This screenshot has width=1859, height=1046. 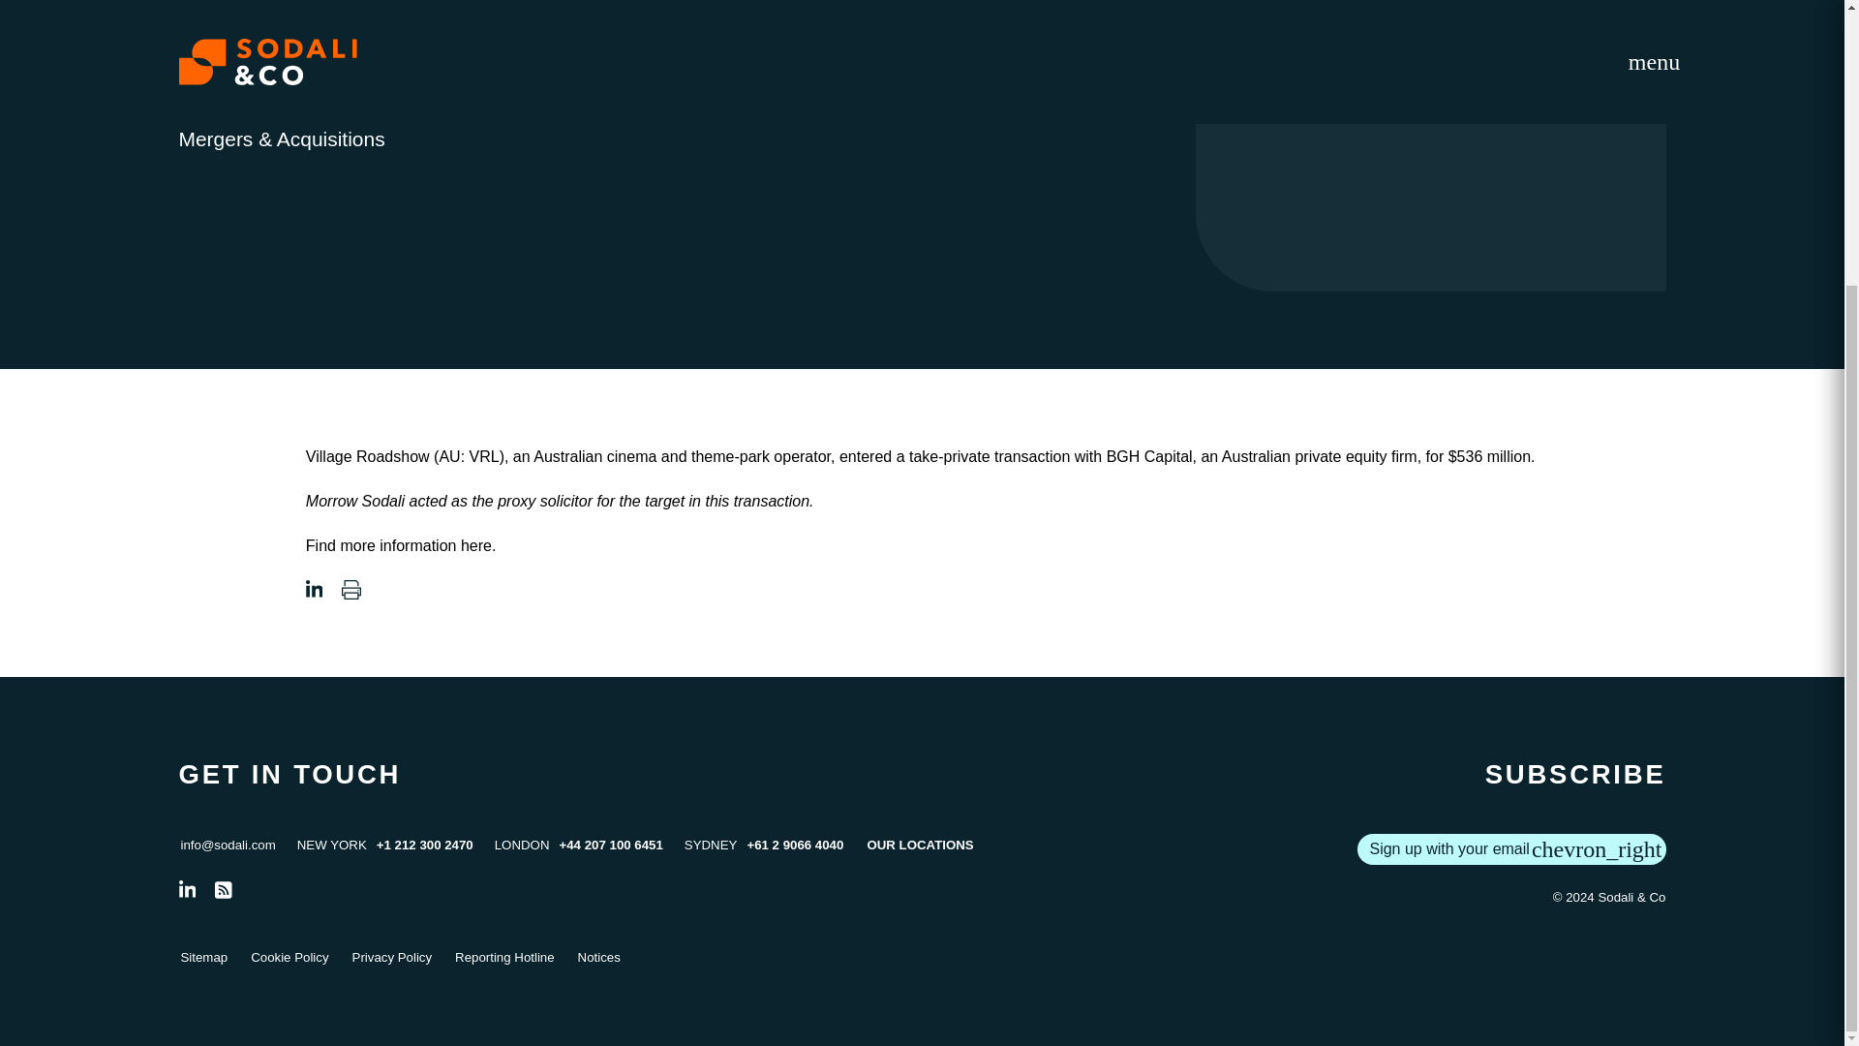 What do you see at coordinates (203, 958) in the screenshot?
I see `Sitemap` at bounding box center [203, 958].